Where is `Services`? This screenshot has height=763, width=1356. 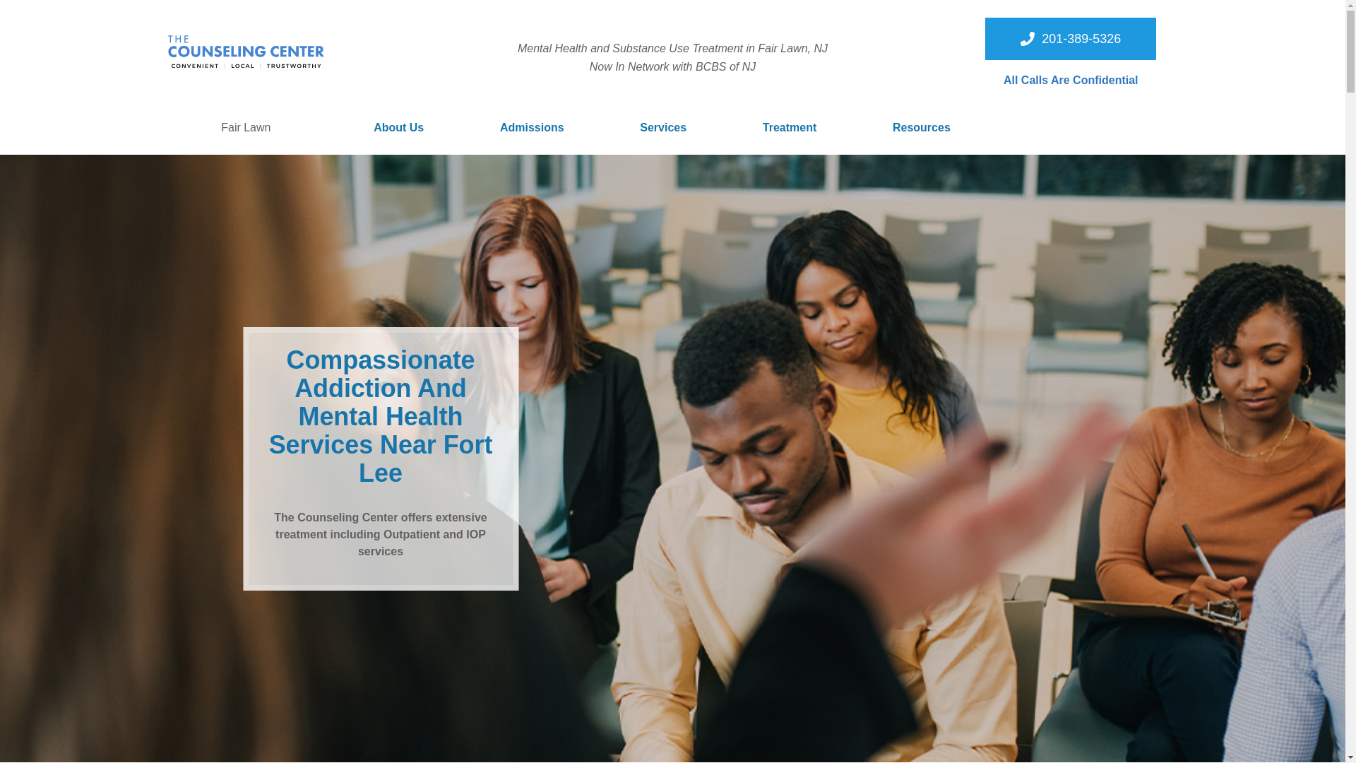 Services is located at coordinates (662, 127).